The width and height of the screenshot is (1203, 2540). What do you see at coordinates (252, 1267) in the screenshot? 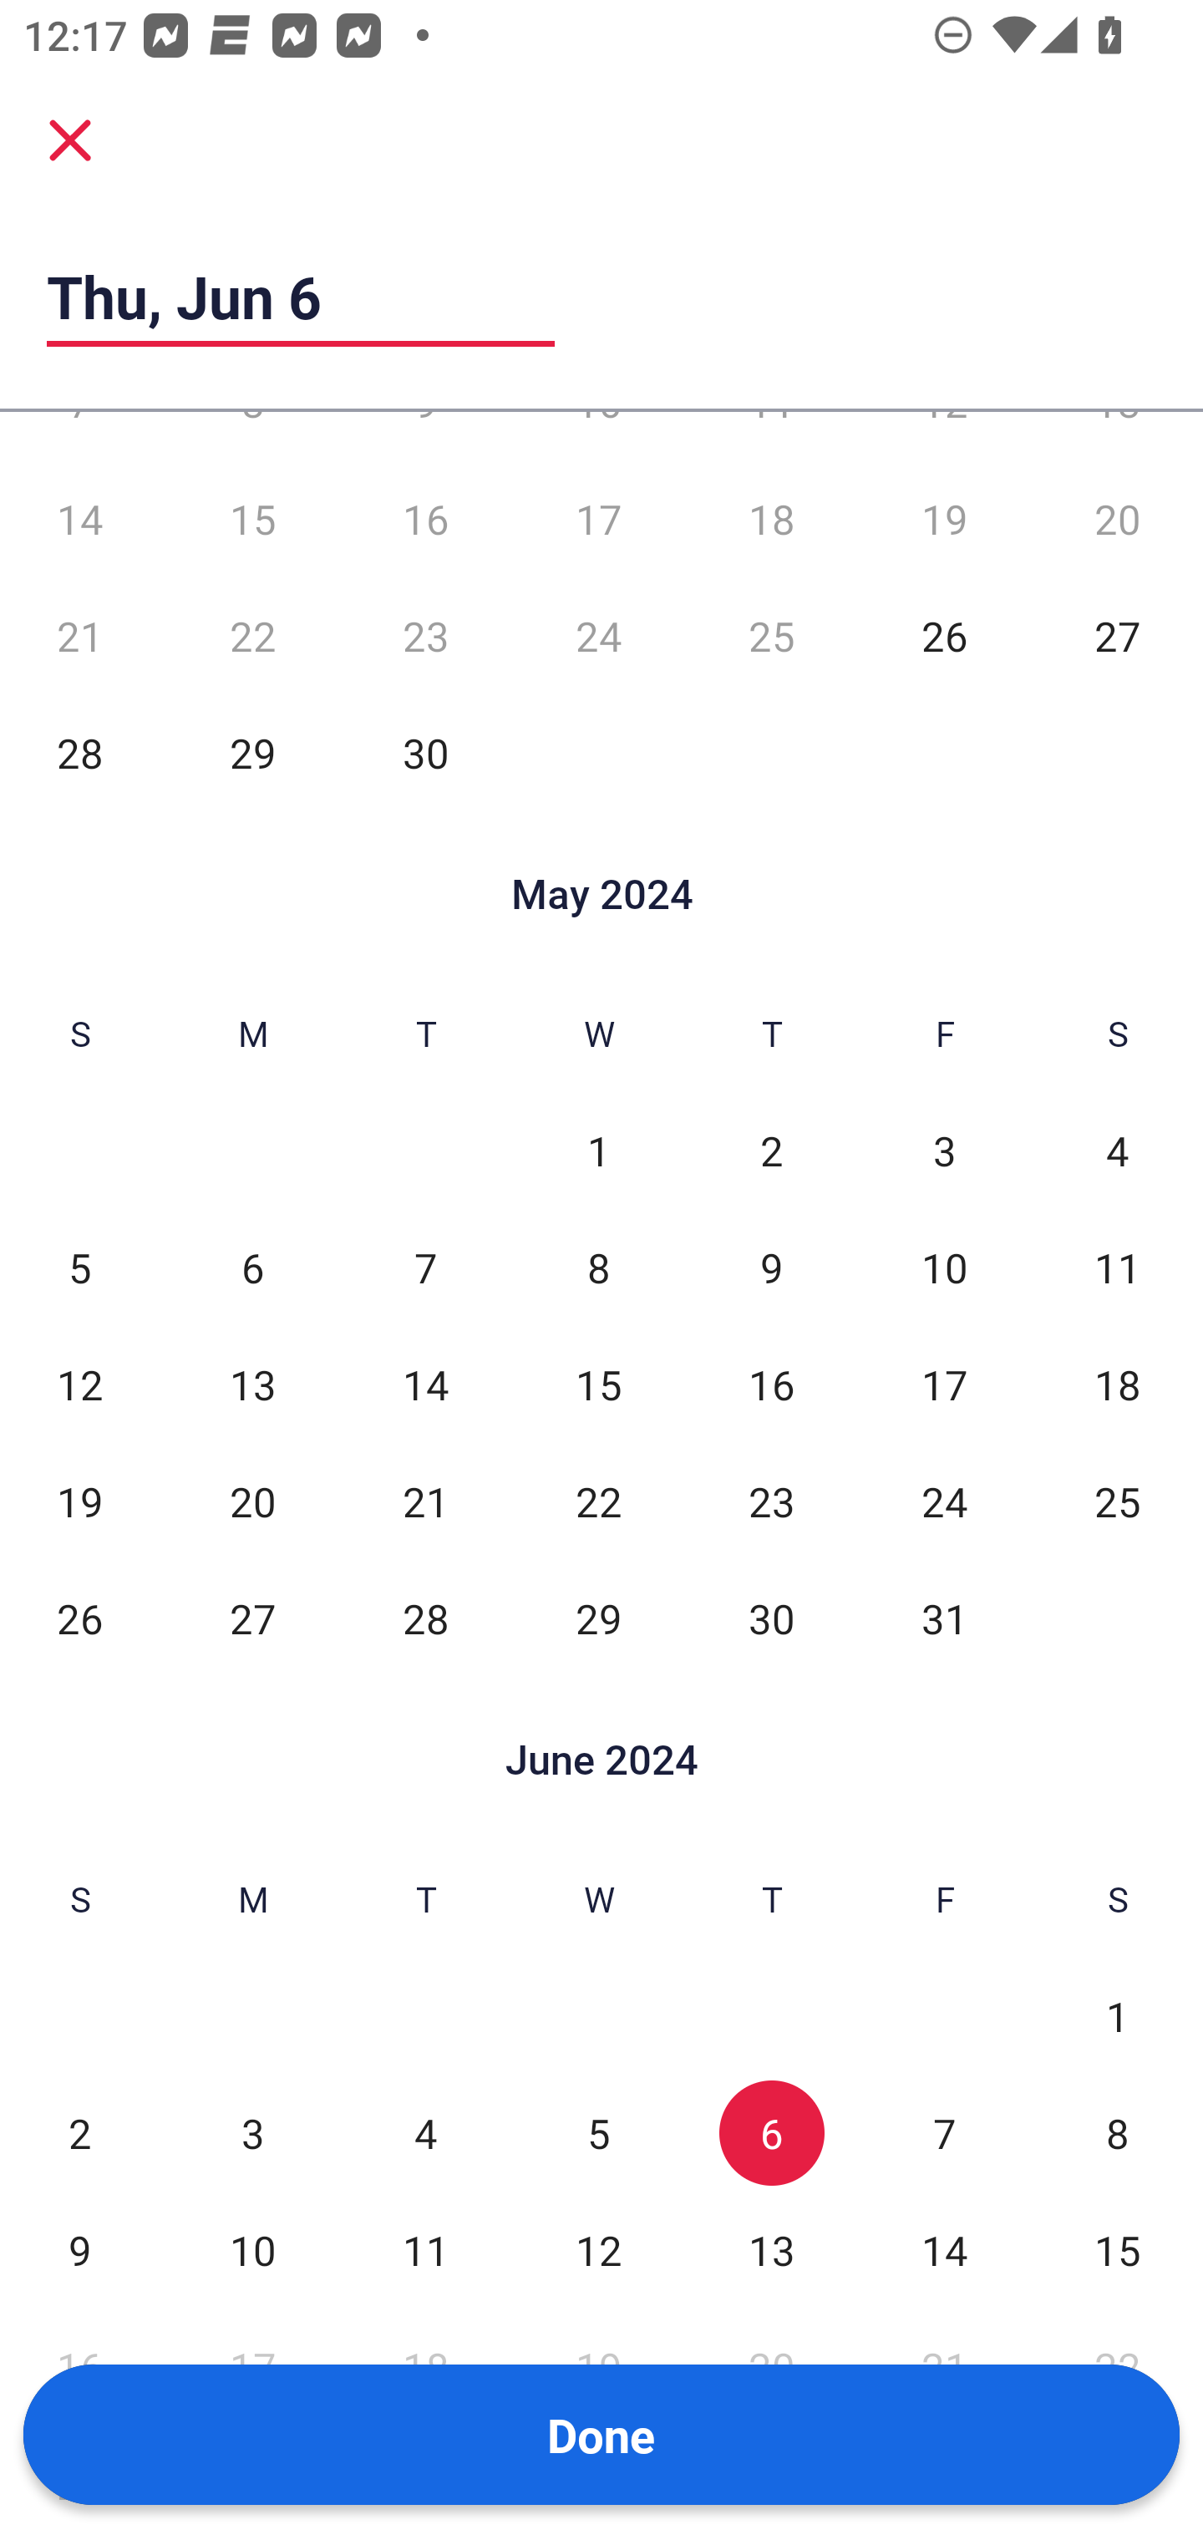
I see `6 Mon, May 6, Not Selected` at bounding box center [252, 1267].